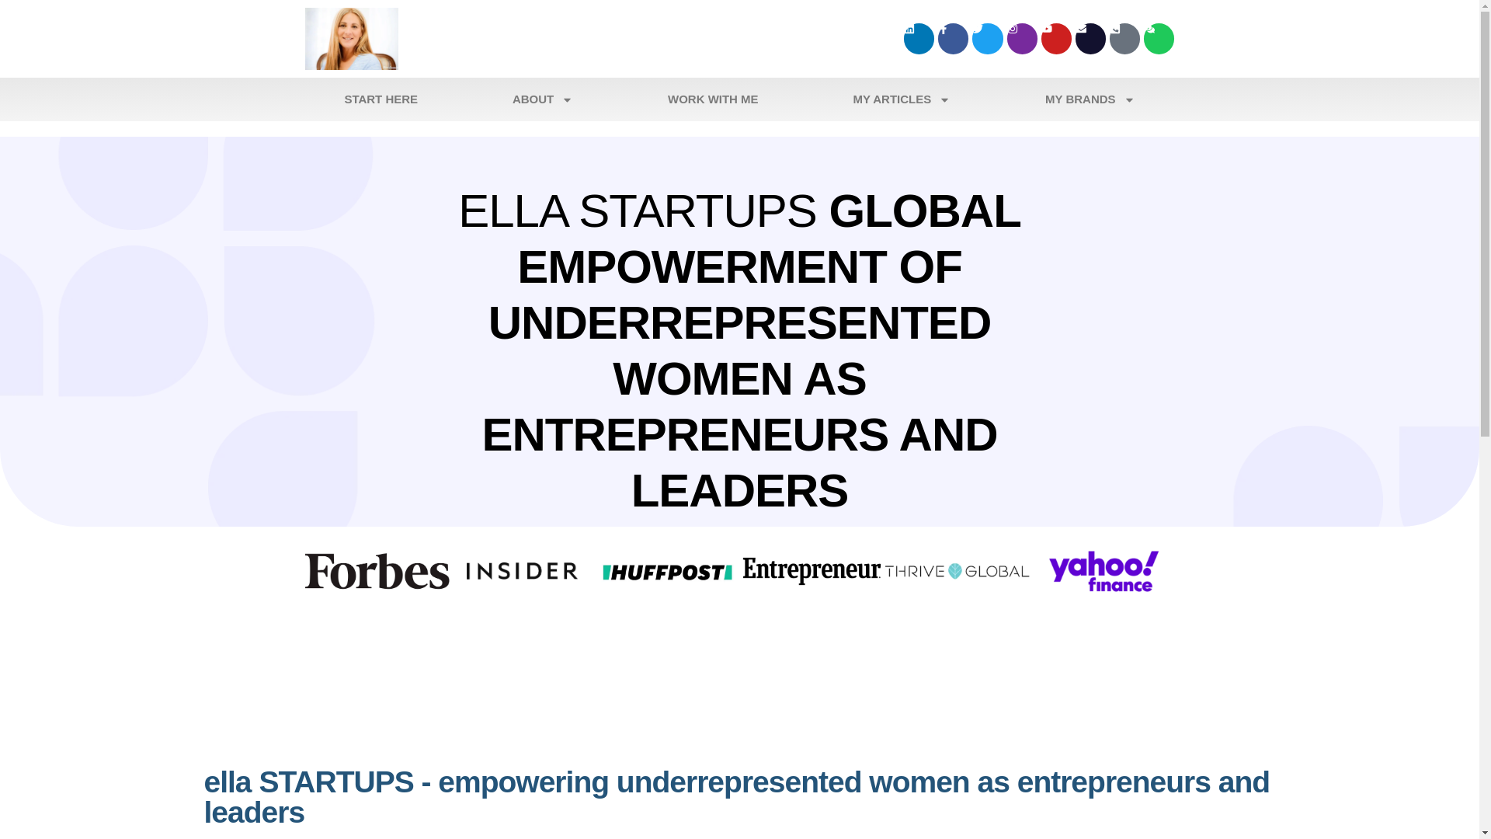  What do you see at coordinates (712, 99) in the screenshot?
I see `WORK WITH ME` at bounding box center [712, 99].